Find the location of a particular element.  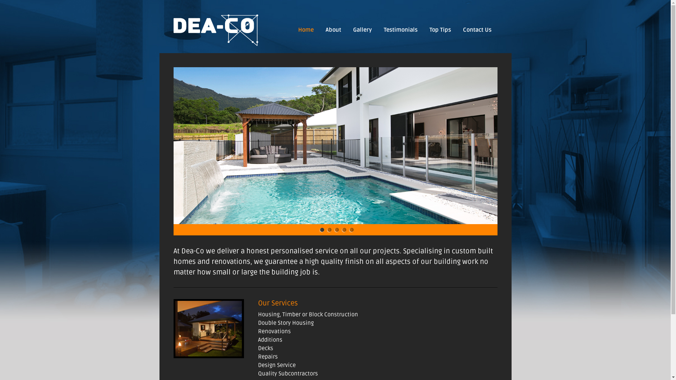

About is located at coordinates (333, 30).